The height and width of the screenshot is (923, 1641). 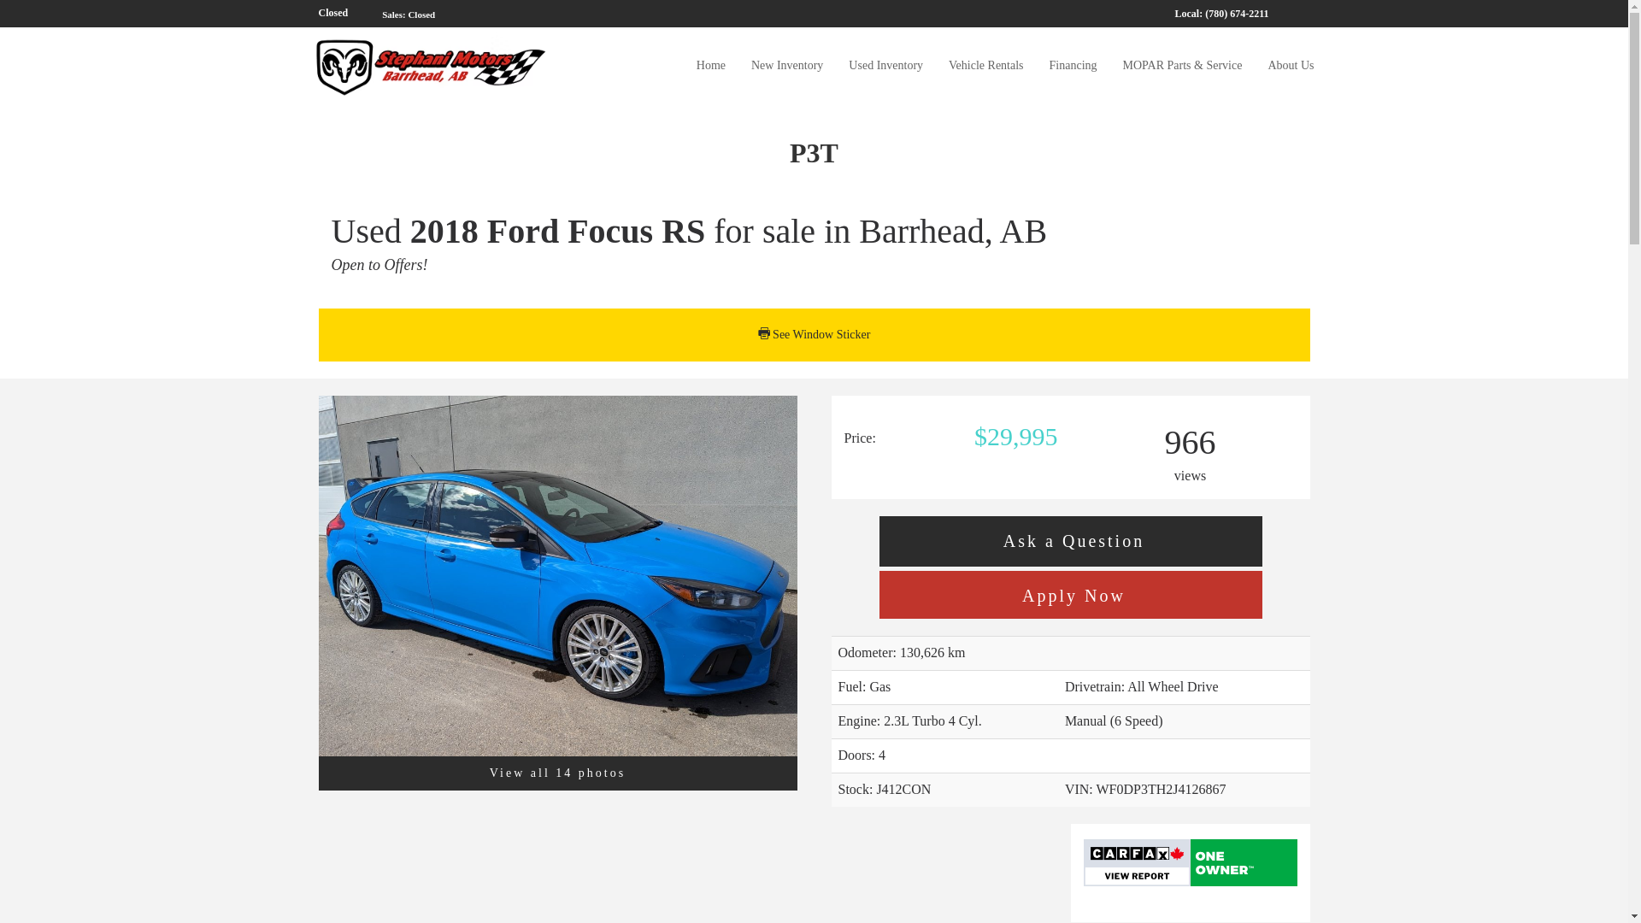 I want to click on About Us, so click(x=1291, y=65).